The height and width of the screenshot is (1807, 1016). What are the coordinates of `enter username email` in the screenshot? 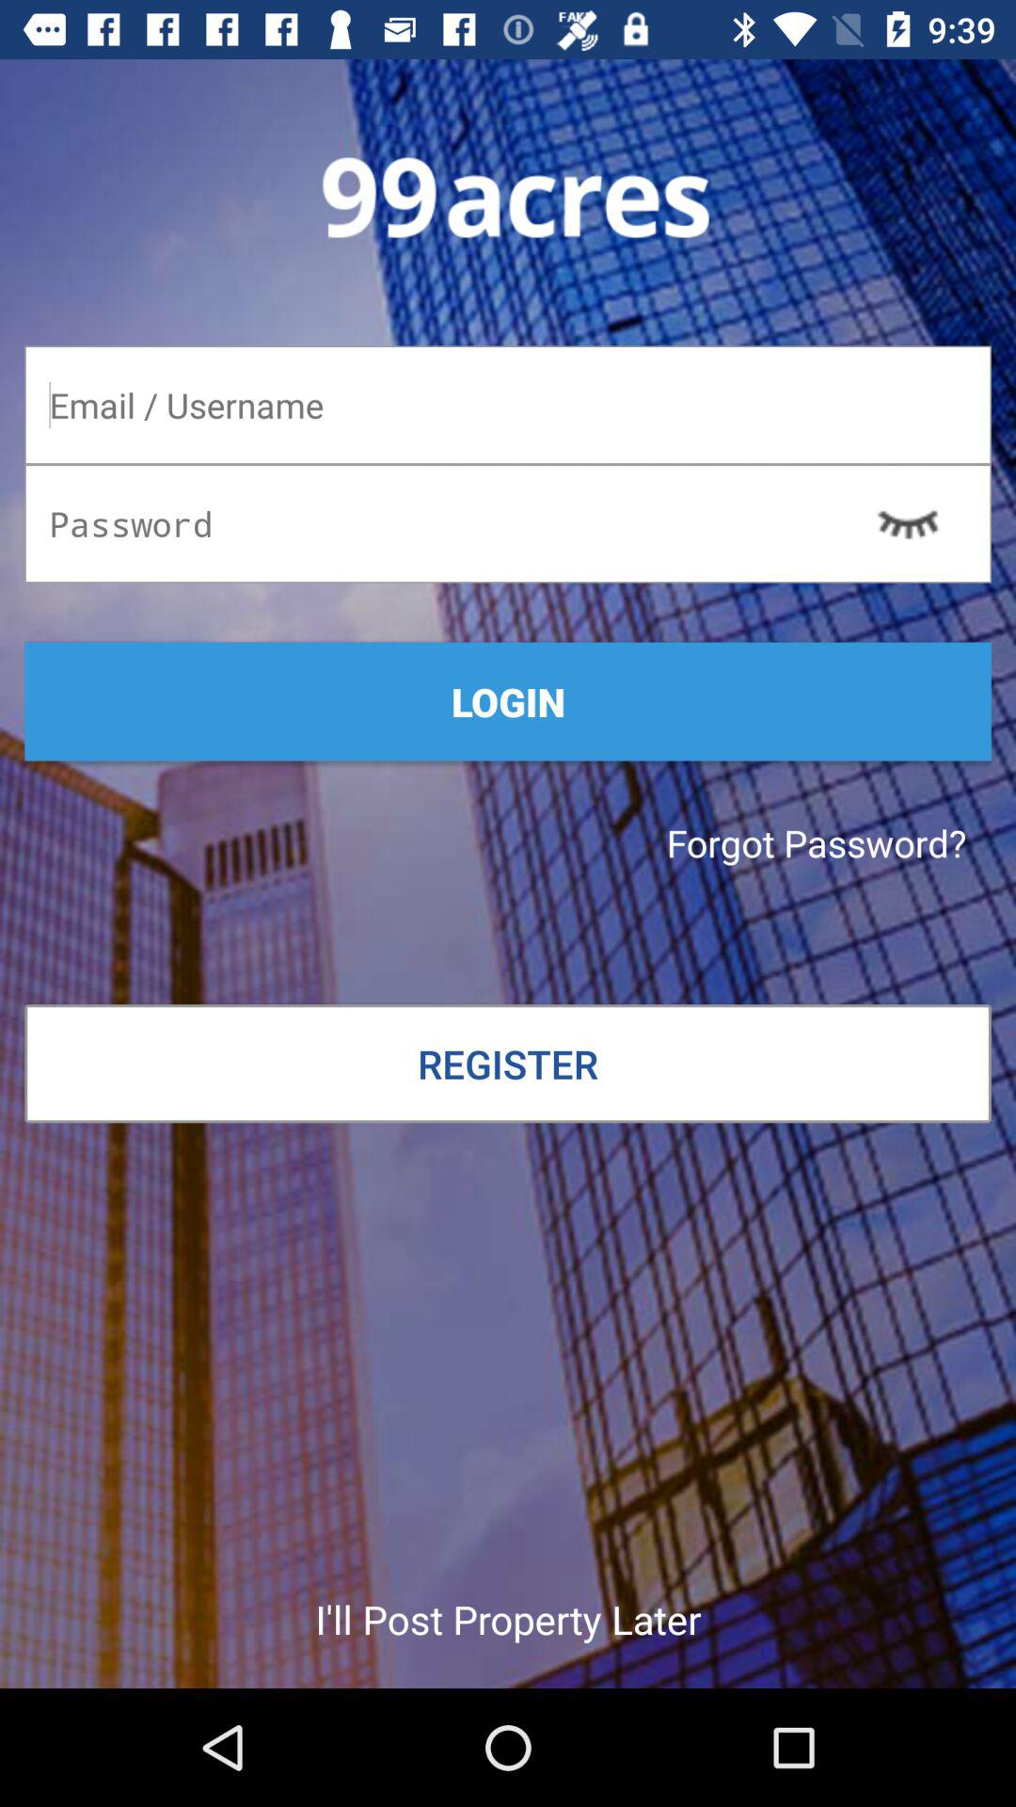 It's located at (508, 405).